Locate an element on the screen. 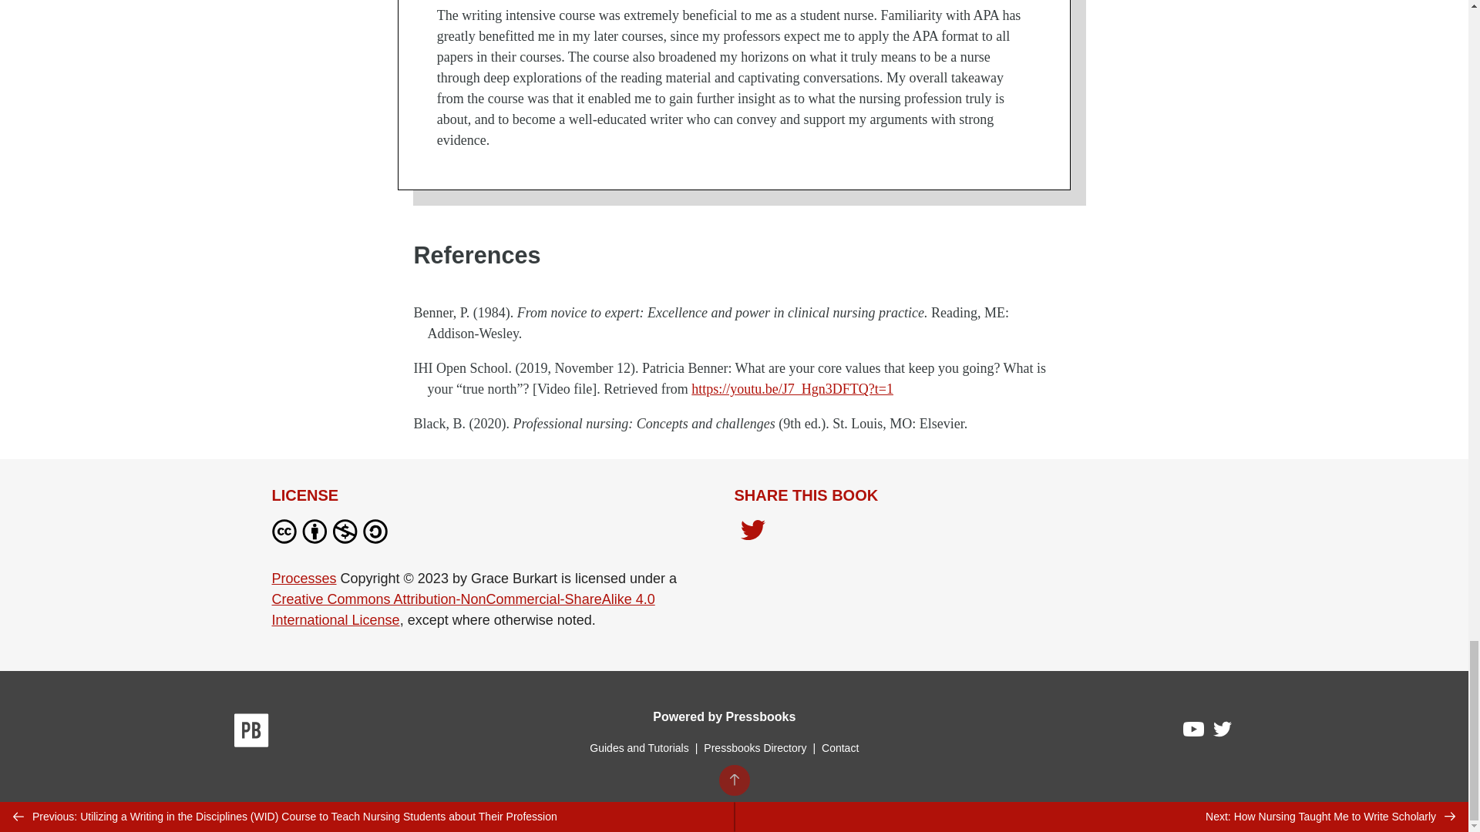  Powered by Pressbooks is located at coordinates (724, 716).